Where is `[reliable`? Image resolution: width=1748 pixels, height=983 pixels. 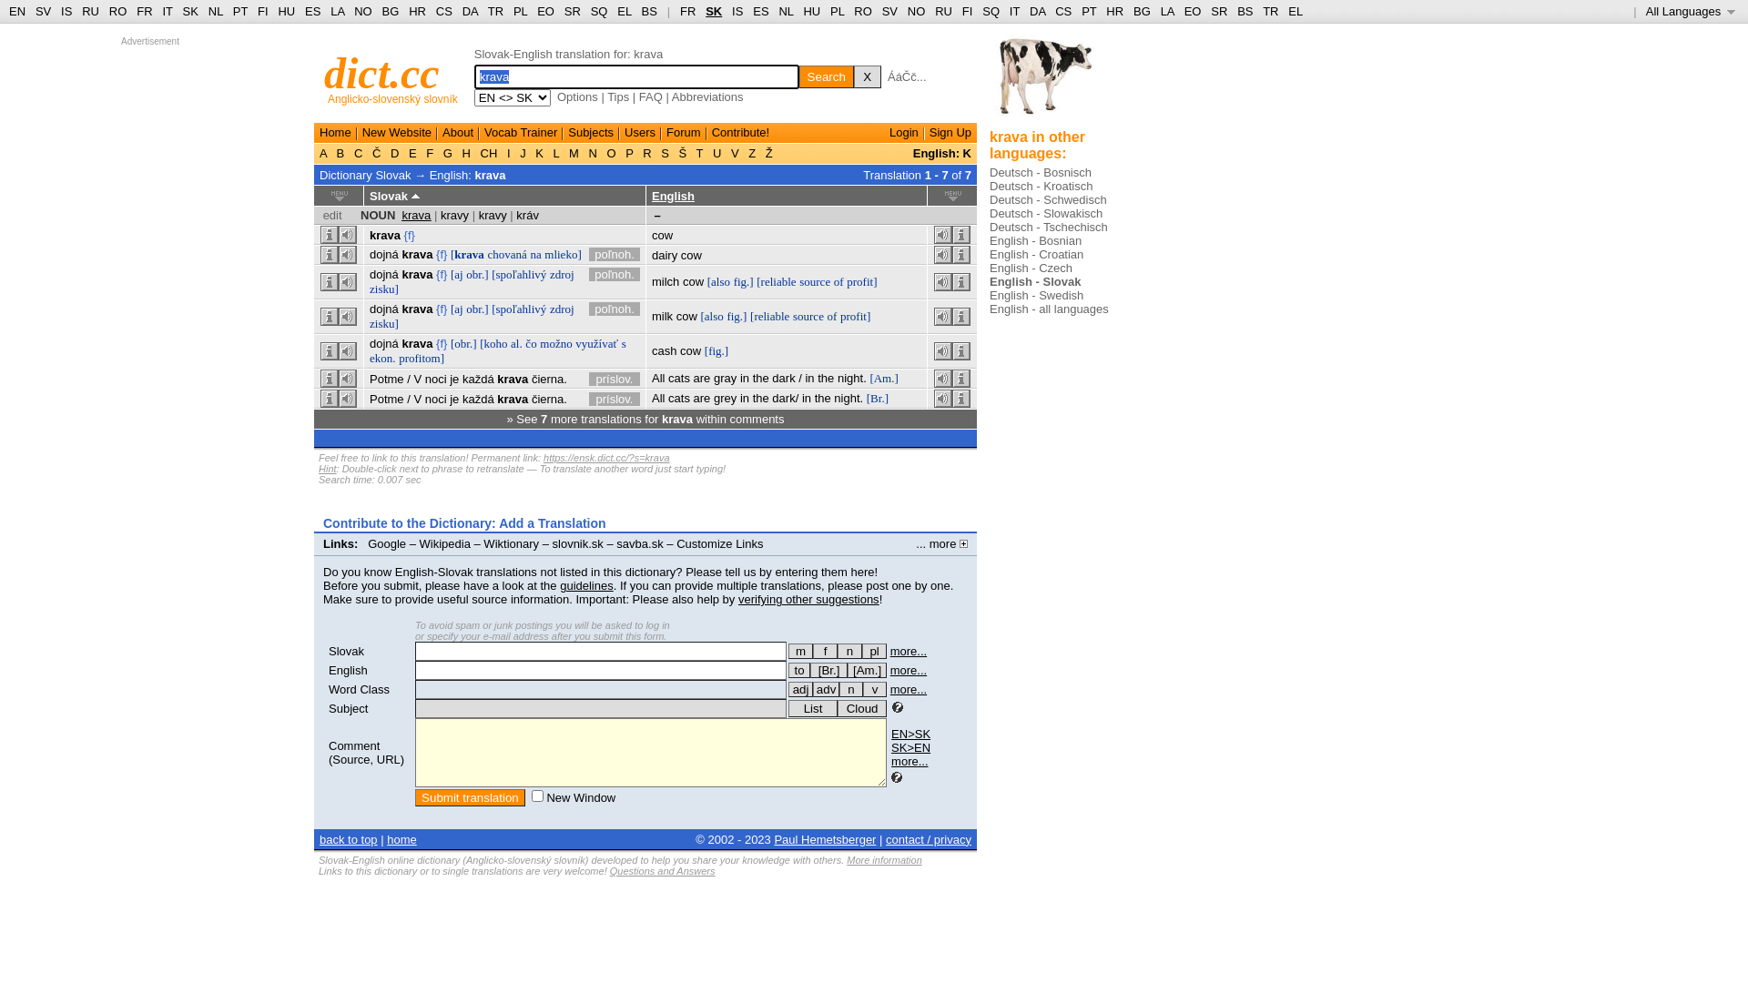
[reliable is located at coordinates (776, 282).